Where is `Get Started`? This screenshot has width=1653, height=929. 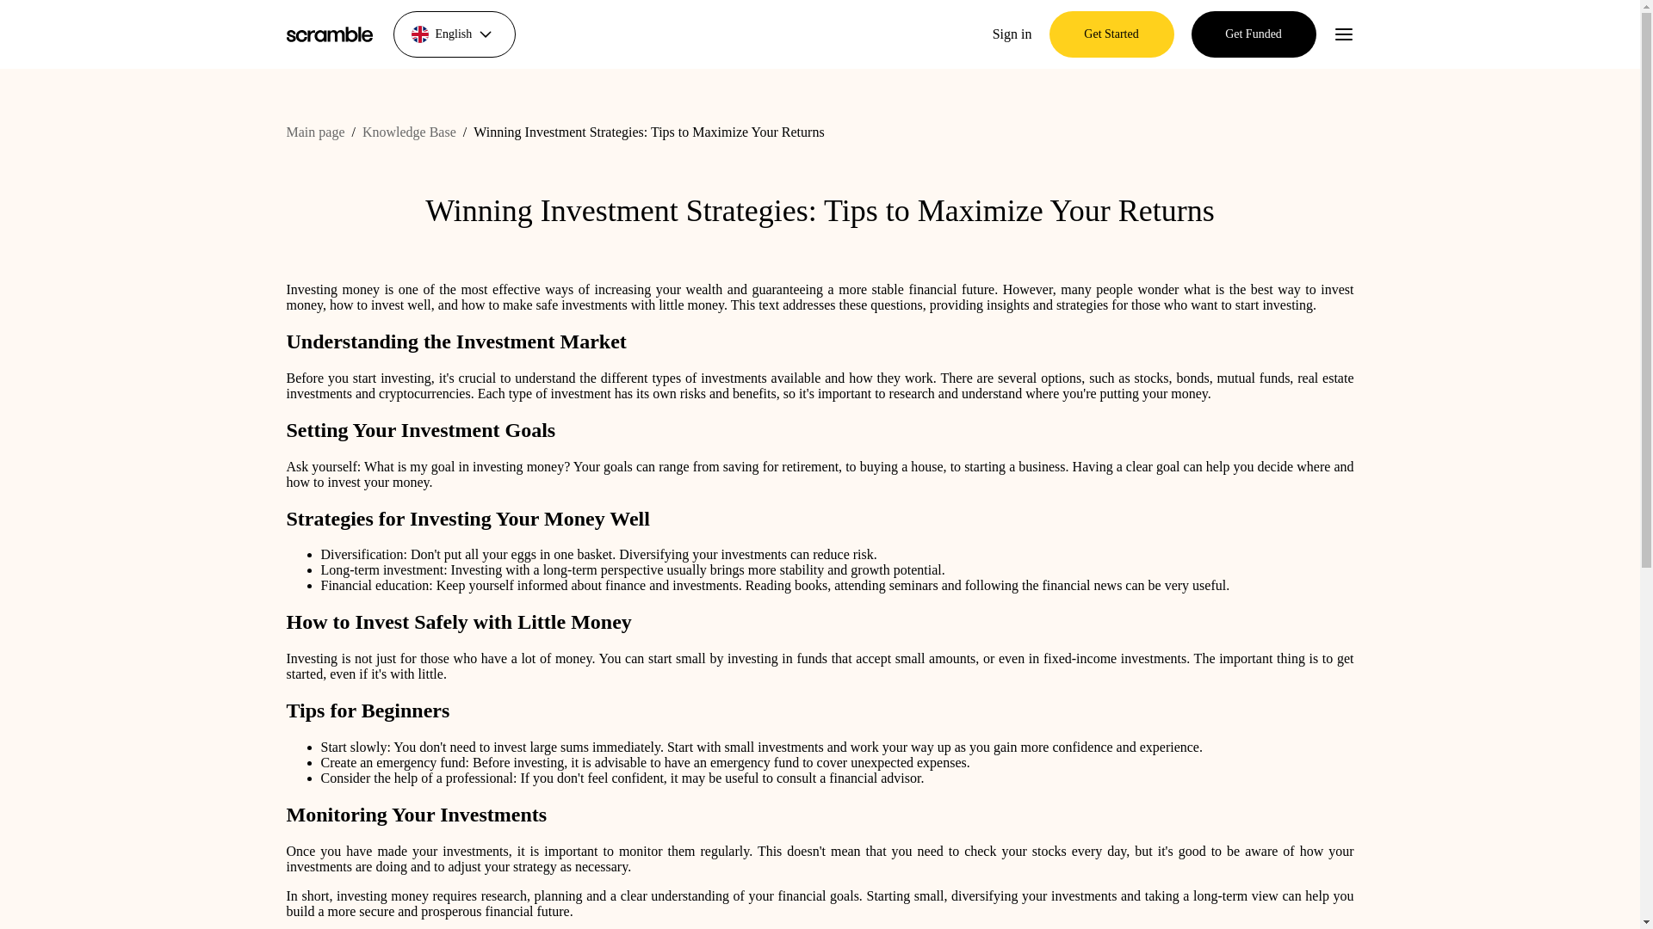 Get Started is located at coordinates (1111, 34).